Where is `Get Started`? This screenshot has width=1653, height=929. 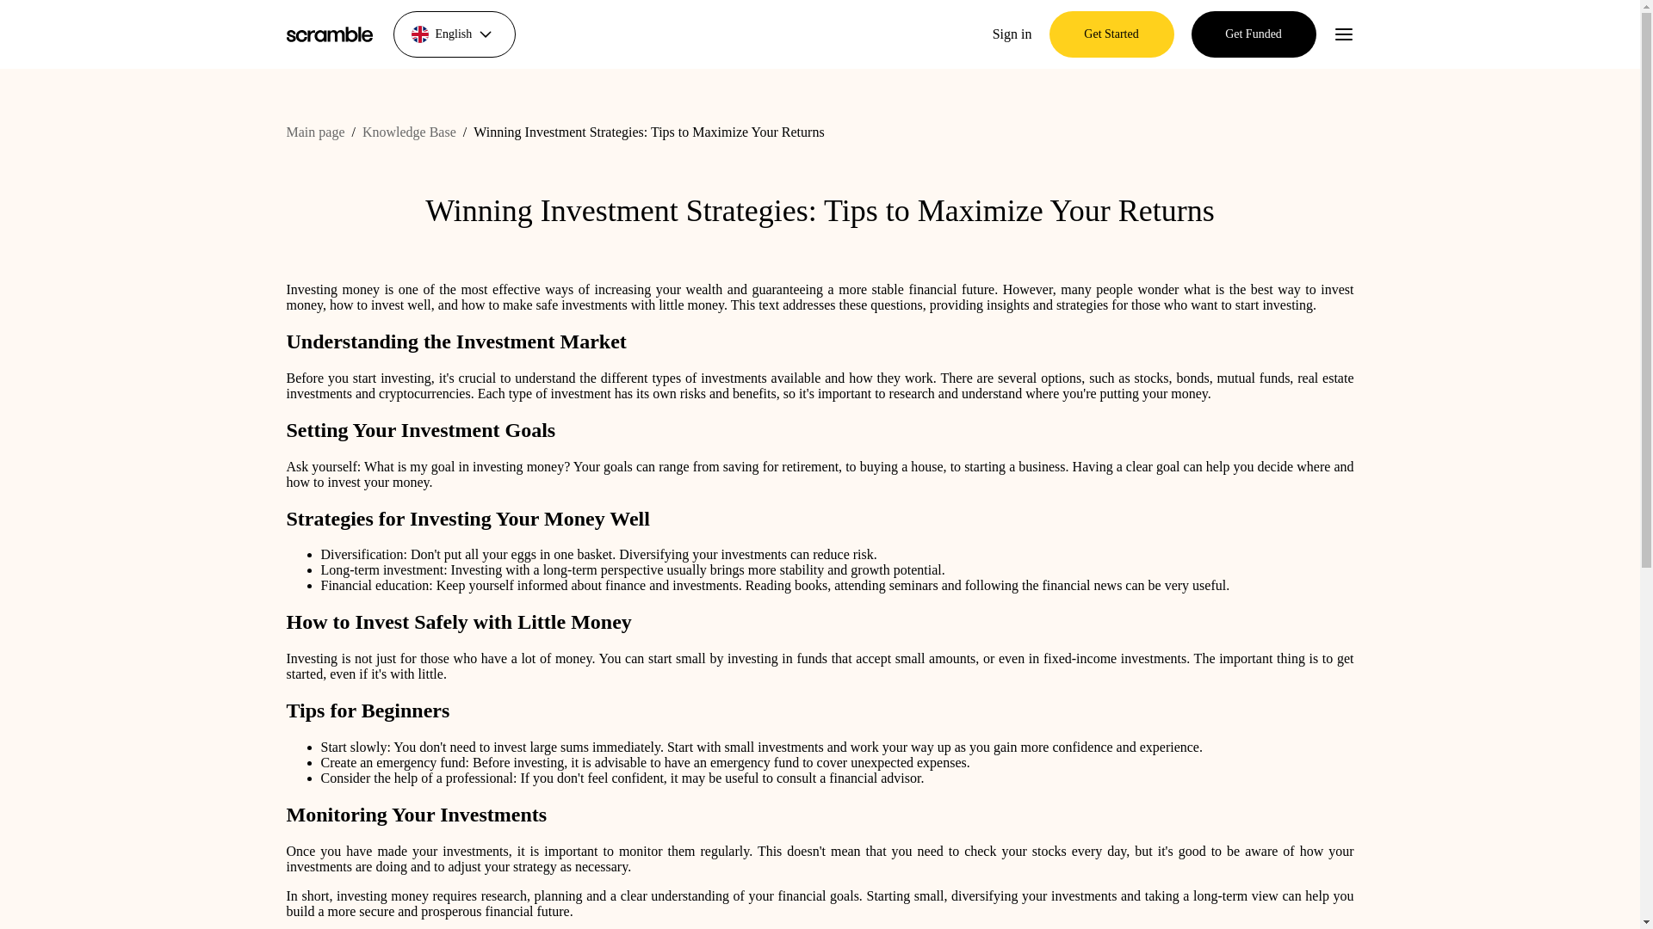 Get Started is located at coordinates (1111, 34).